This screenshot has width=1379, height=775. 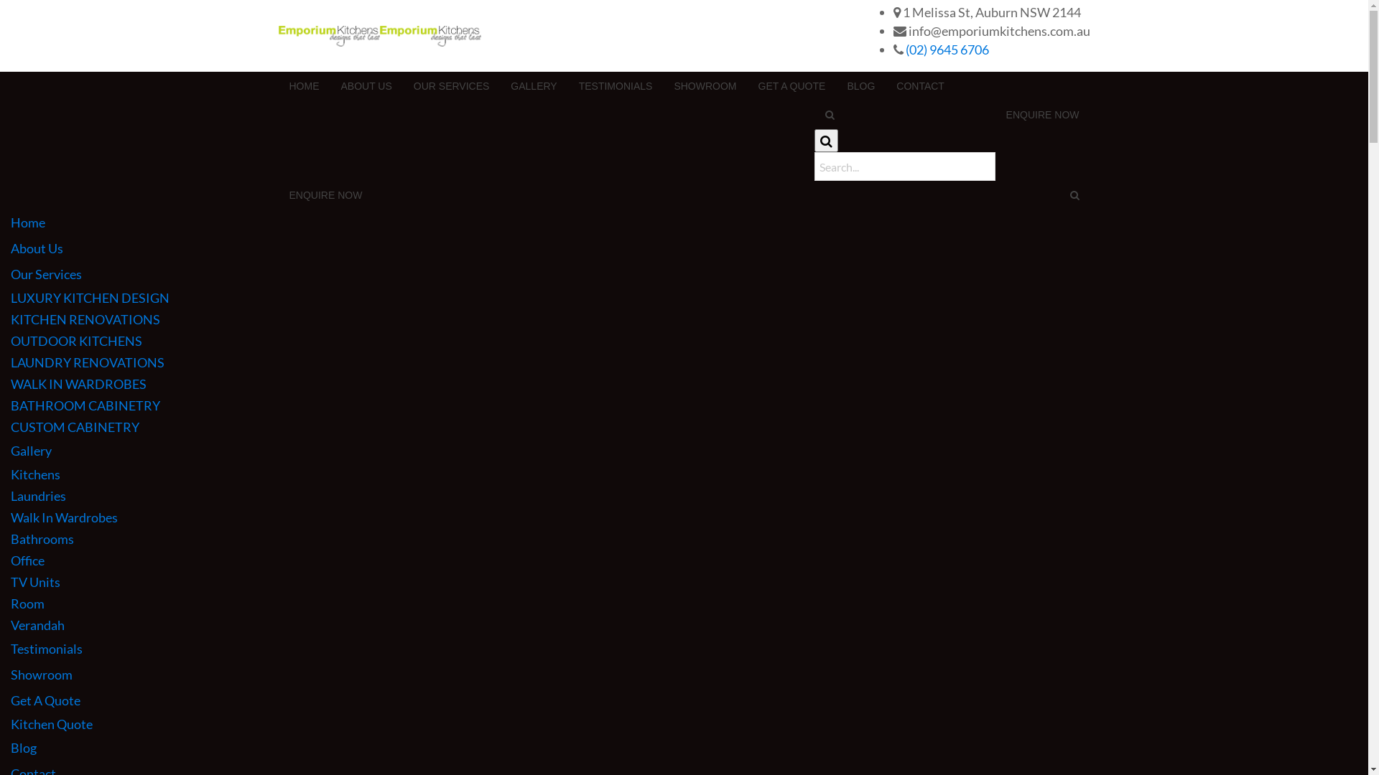 What do you see at coordinates (689, 517) in the screenshot?
I see `Walk In Wardrobes` at bounding box center [689, 517].